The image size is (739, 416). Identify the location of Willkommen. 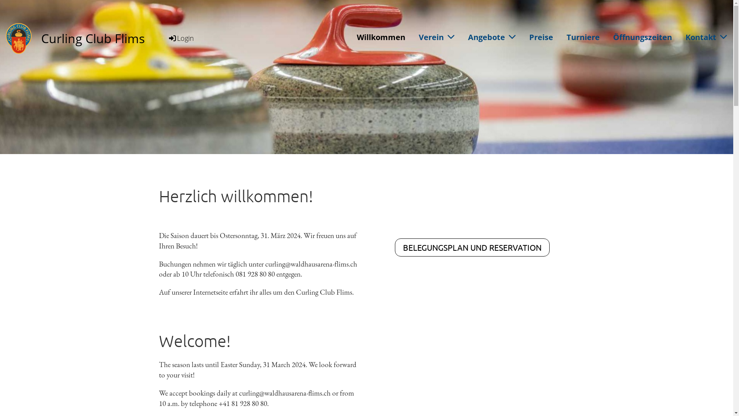
(381, 37).